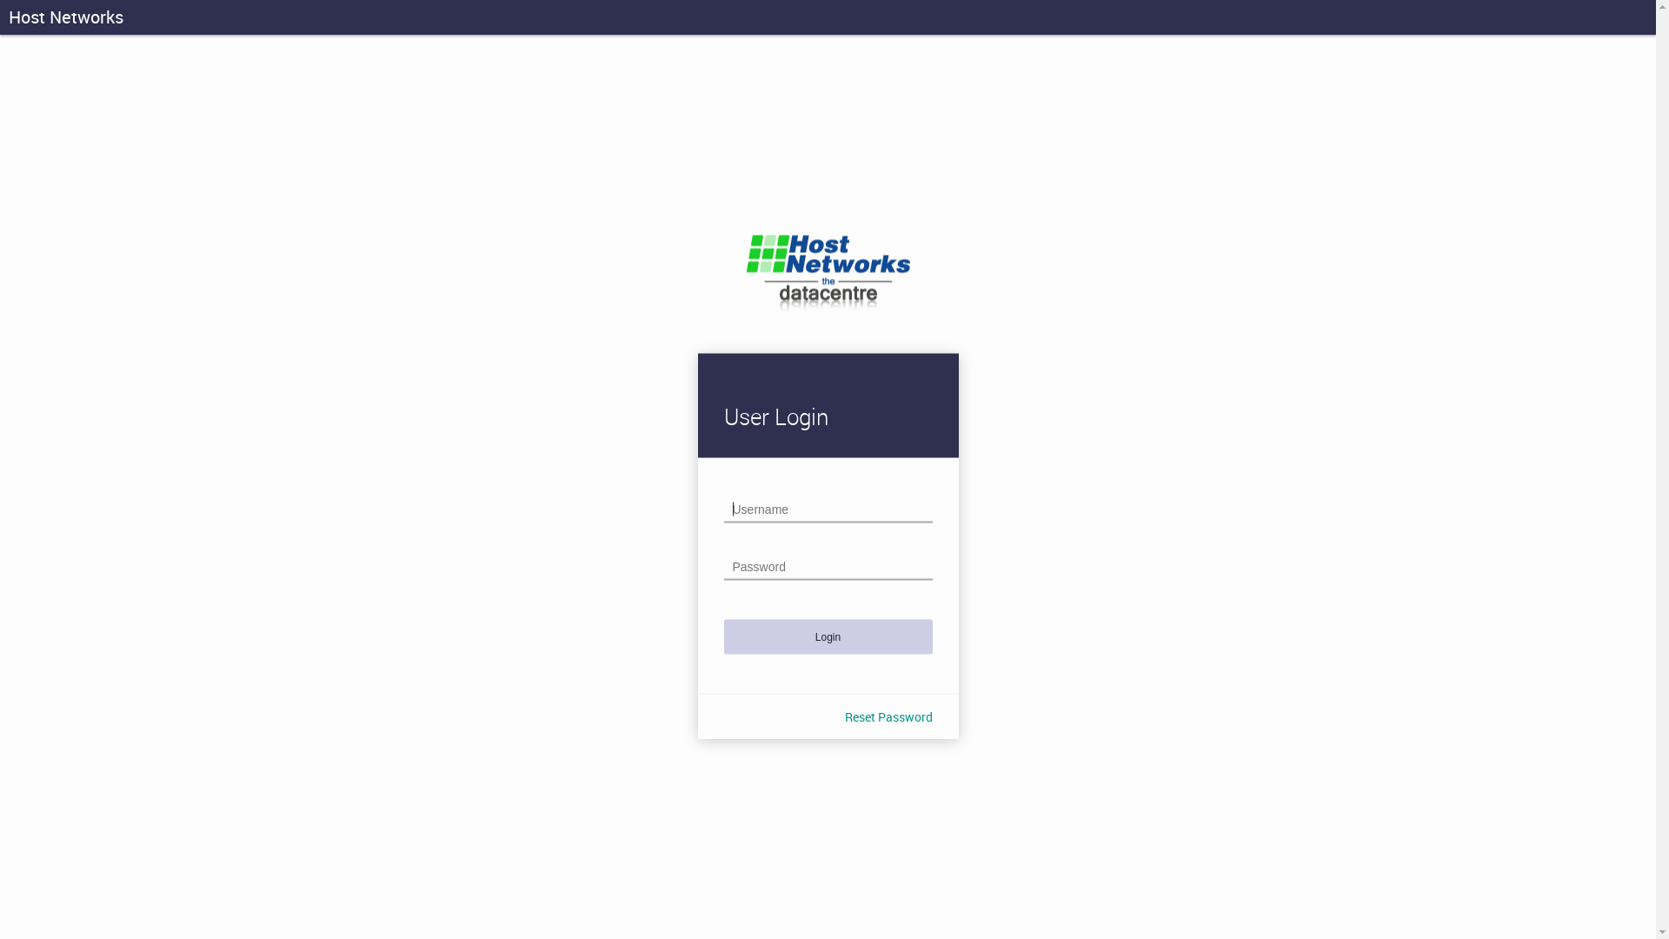 This screenshot has height=939, width=1669. Describe the element at coordinates (888, 716) in the screenshot. I see `Reset Password` at that location.